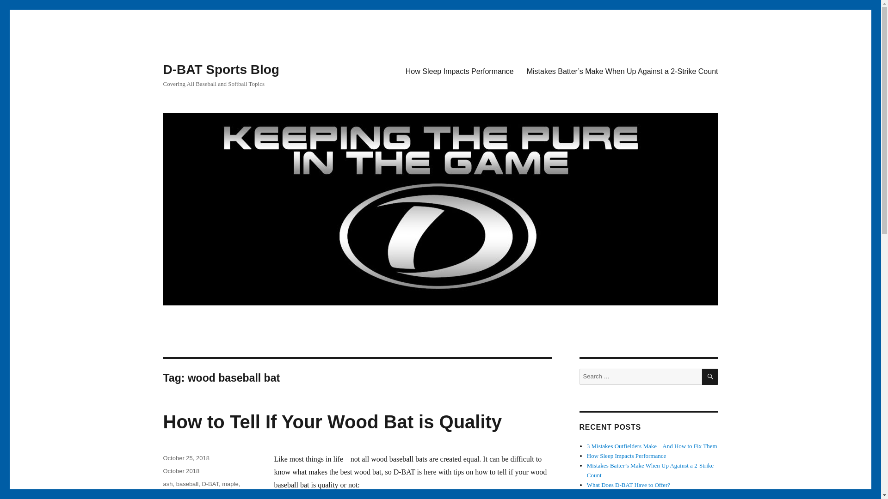 This screenshot has width=888, height=499. What do you see at coordinates (185, 458) in the screenshot?
I see `October 25, 2018` at bounding box center [185, 458].